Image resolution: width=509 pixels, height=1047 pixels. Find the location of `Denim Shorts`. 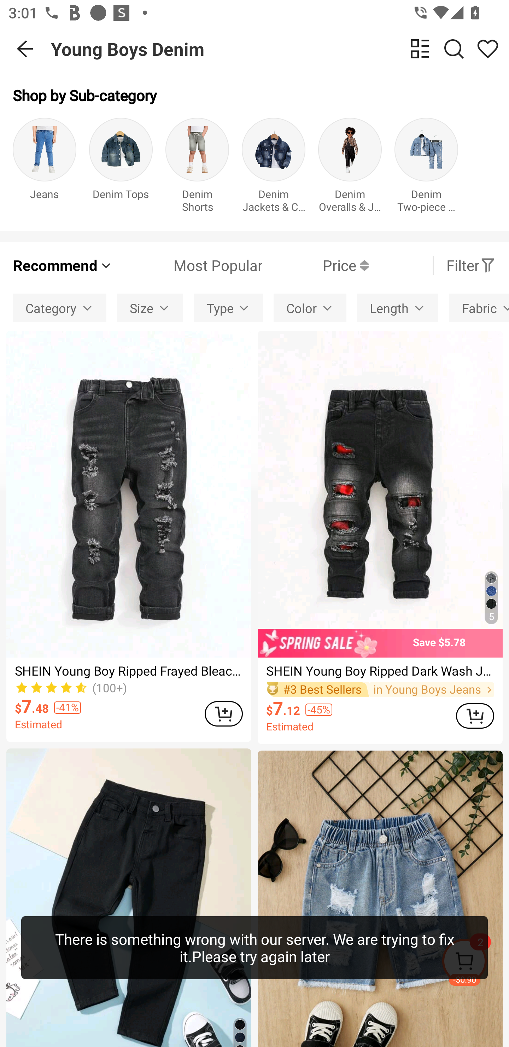

Denim Shorts is located at coordinates (197, 168).